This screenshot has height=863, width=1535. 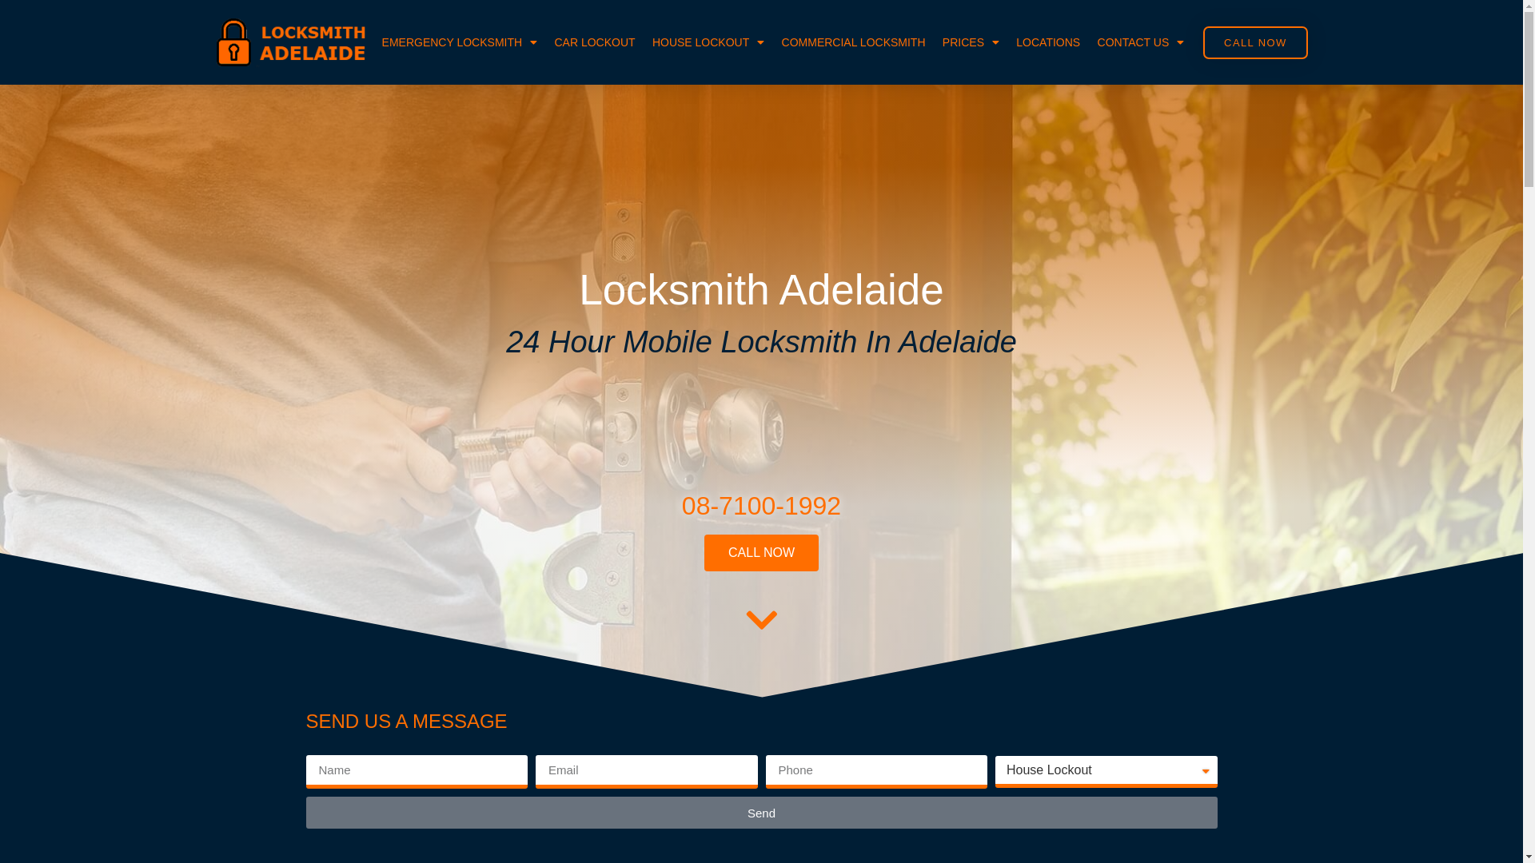 I want to click on Send, so click(x=761, y=813).